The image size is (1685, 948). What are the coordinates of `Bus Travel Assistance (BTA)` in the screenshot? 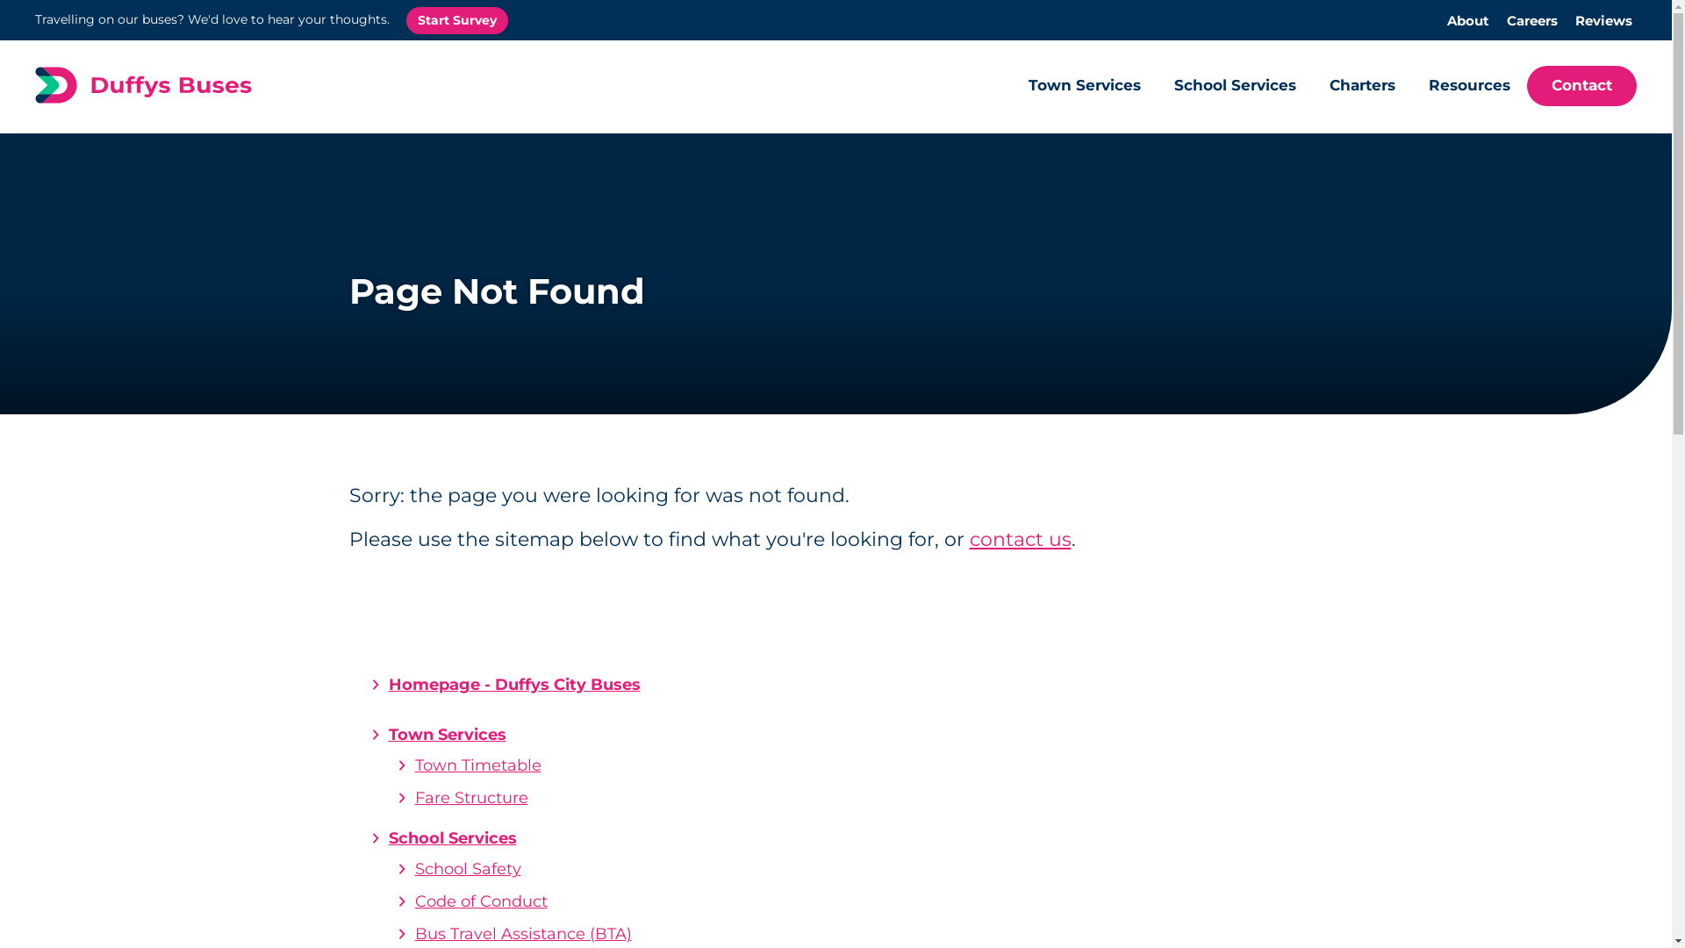 It's located at (523, 934).